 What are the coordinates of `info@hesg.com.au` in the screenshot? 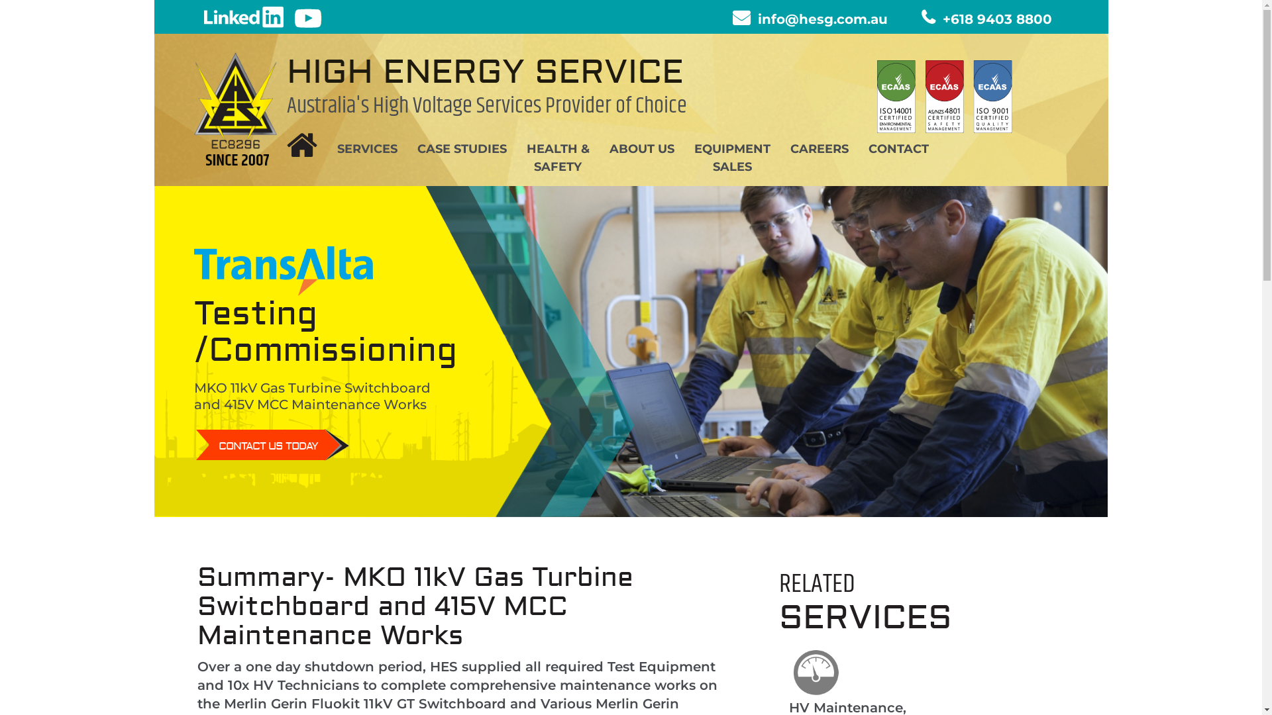 It's located at (810, 19).